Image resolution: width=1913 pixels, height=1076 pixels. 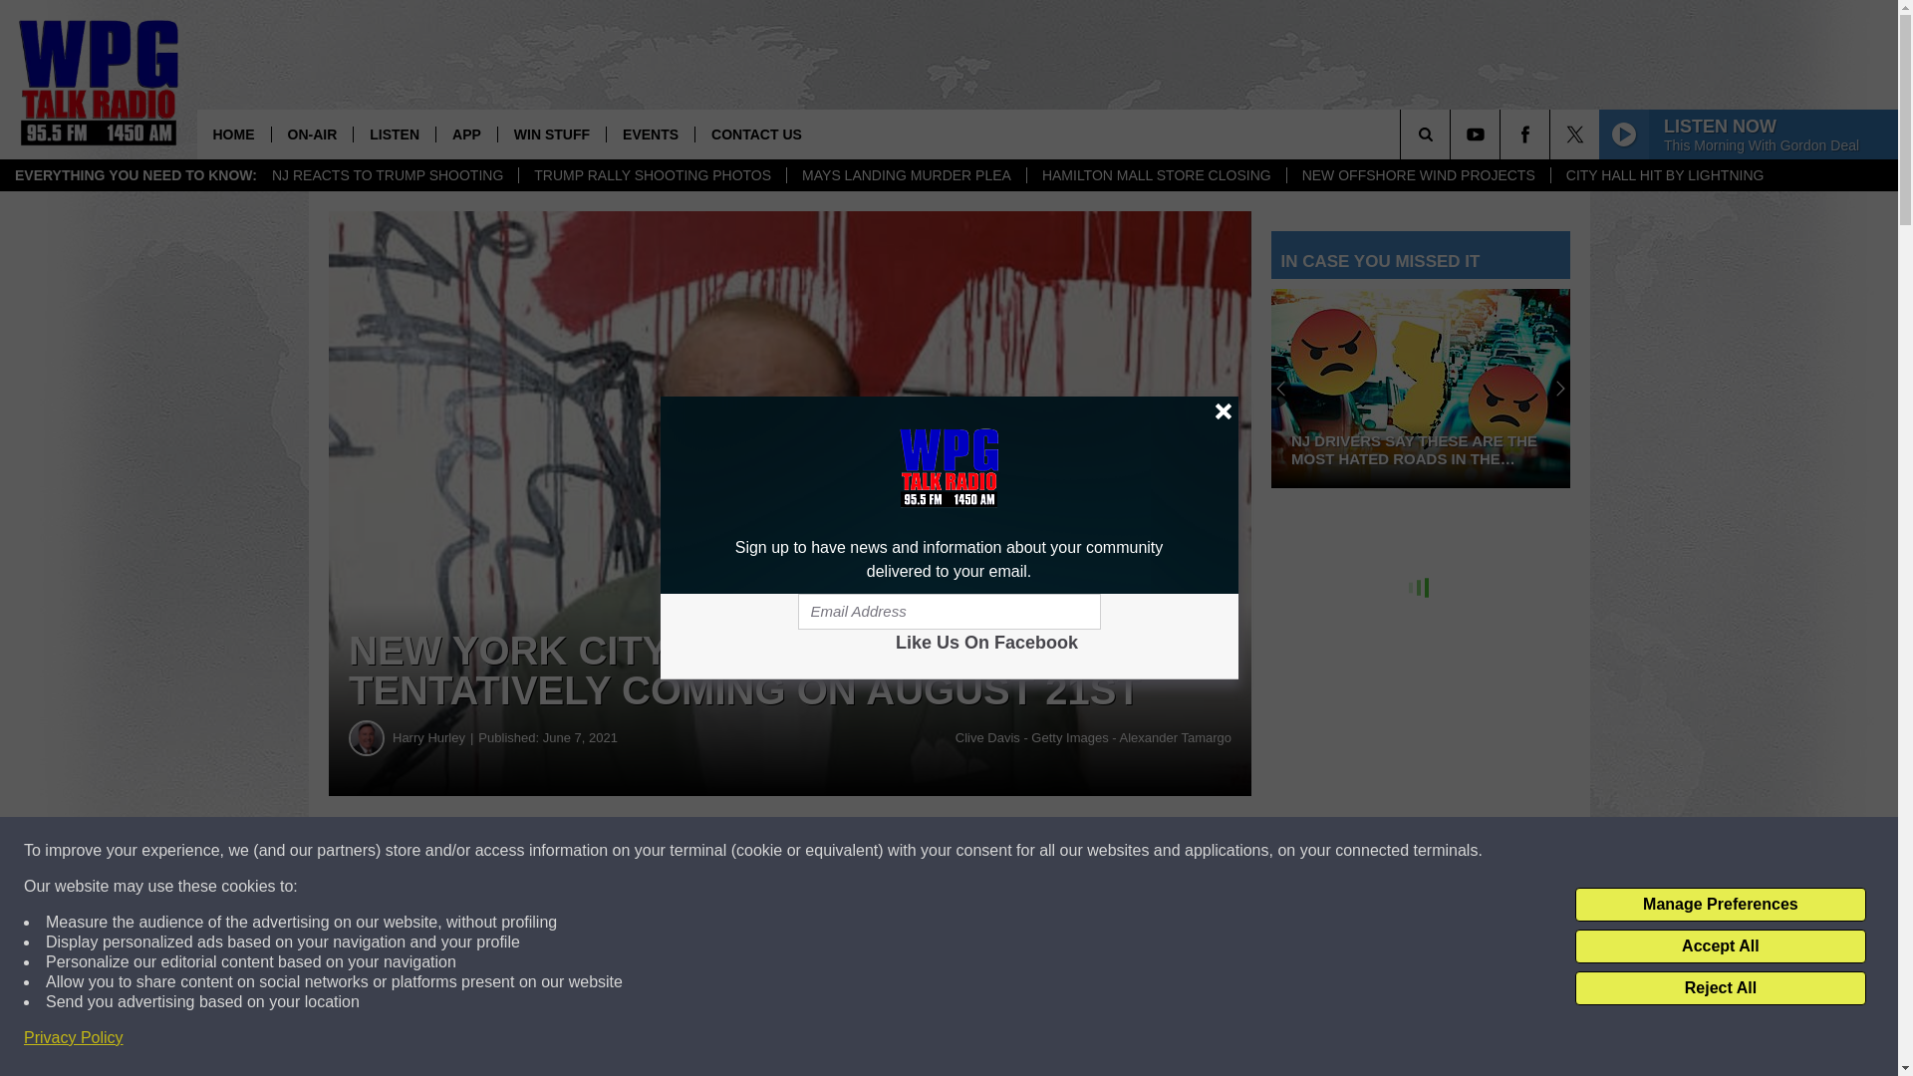 What do you see at coordinates (652, 175) in the screenshot?
I see `TRUMP RALLY SHOOTING PHOTOS` at bounding box center [652, 175].